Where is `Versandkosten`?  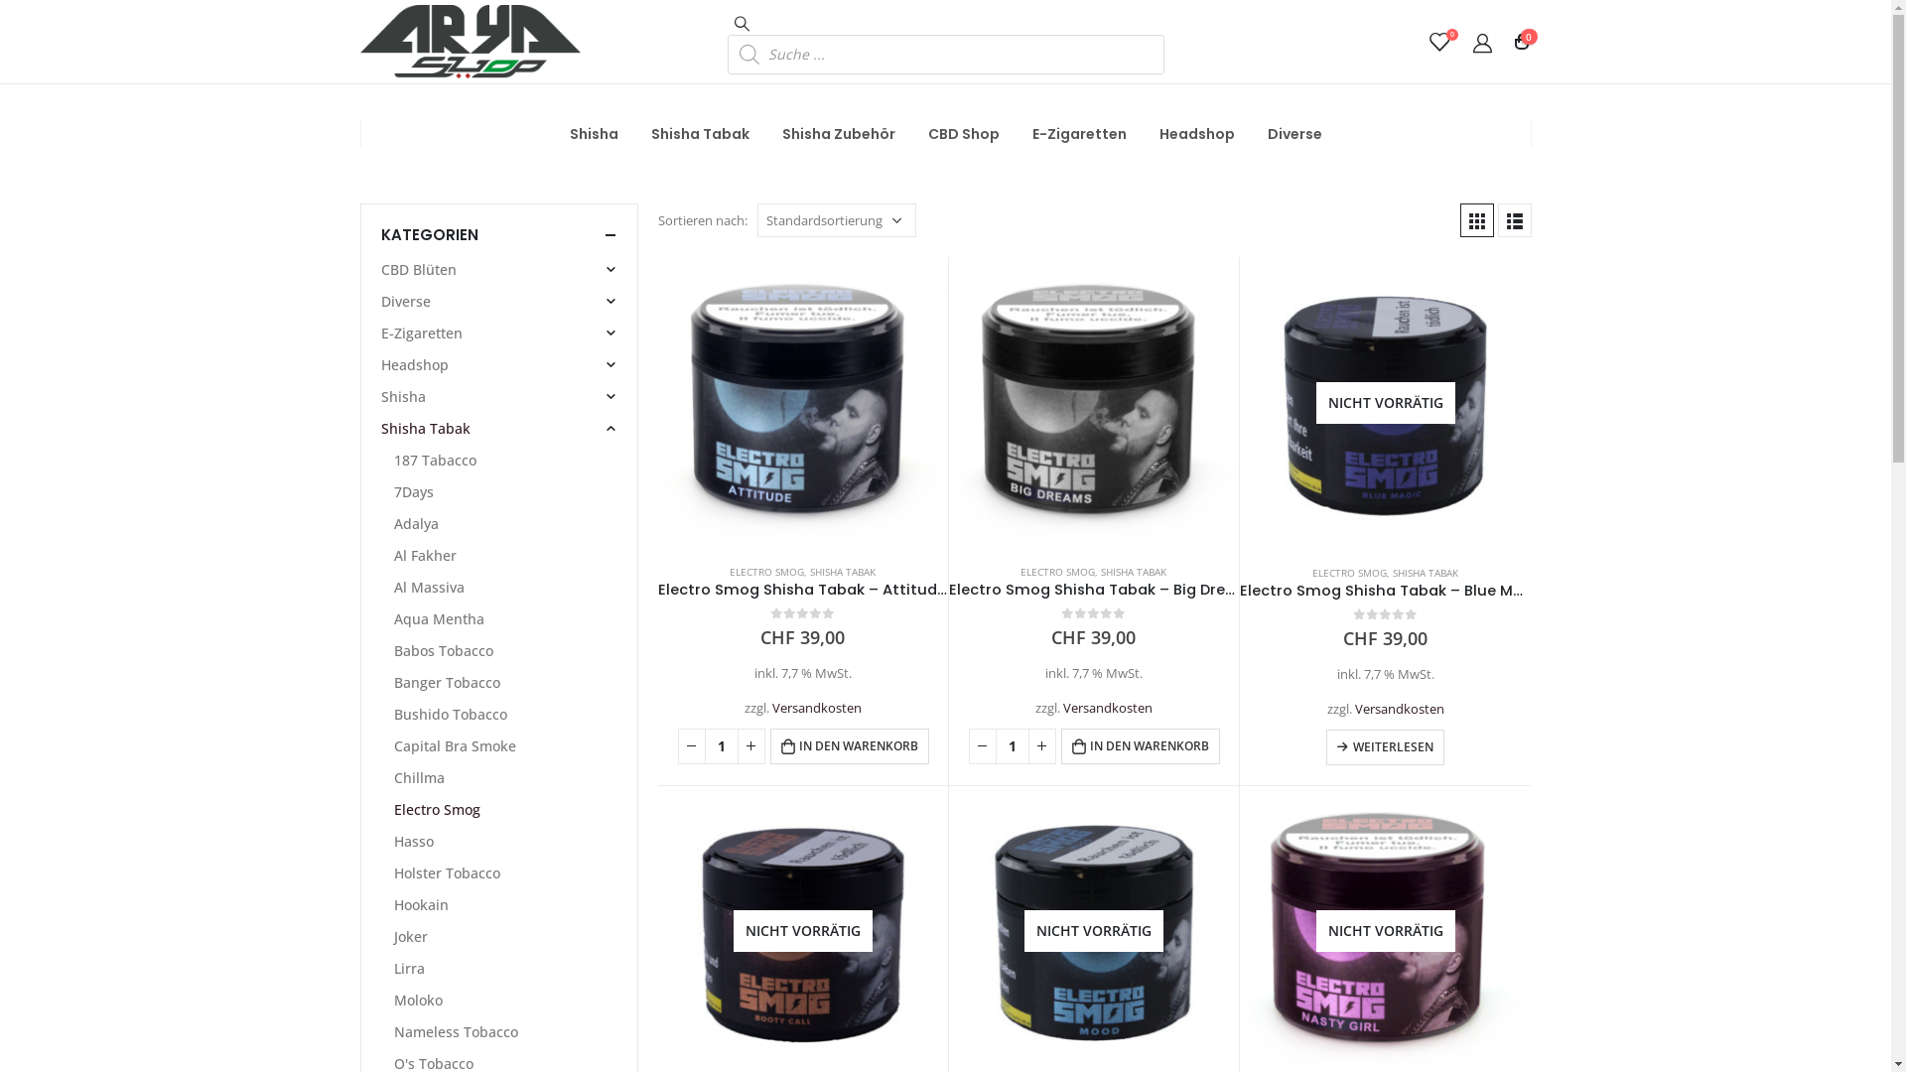
Versandkosten is located at coordinates (1108, 709).